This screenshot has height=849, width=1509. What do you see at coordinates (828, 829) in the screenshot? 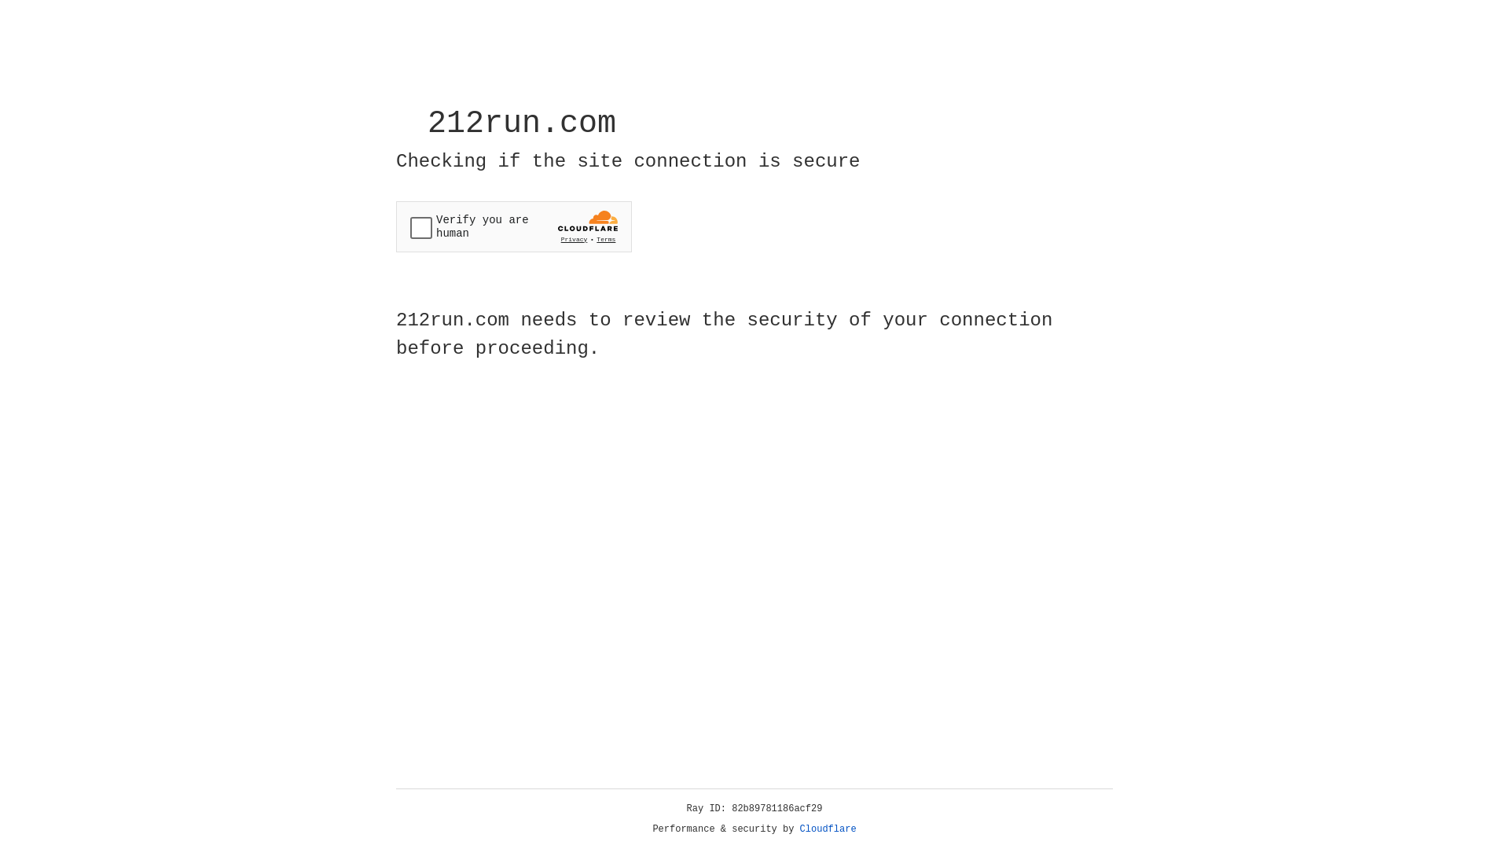
I see `Cloudflare` at bounding box center [828, 829].